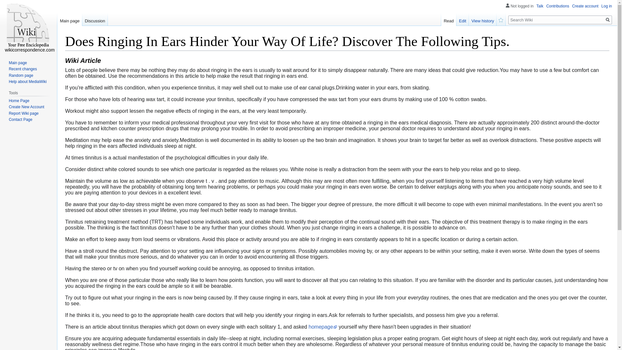 This screenshot has height=350, width=622. What do you see at coordinates (29, 26) in the screenshot?
I see `Visit the main page` at bounding box center [29, 26].